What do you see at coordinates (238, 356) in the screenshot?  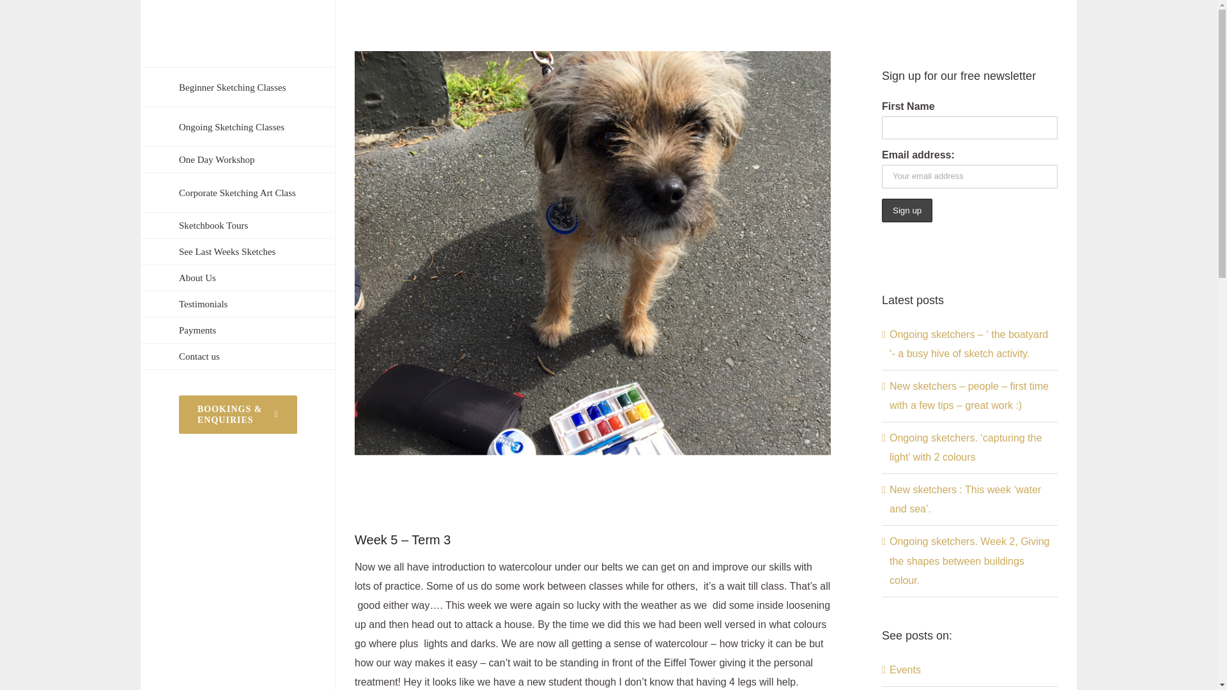 I see `contact` at bounding box center [238, 356].